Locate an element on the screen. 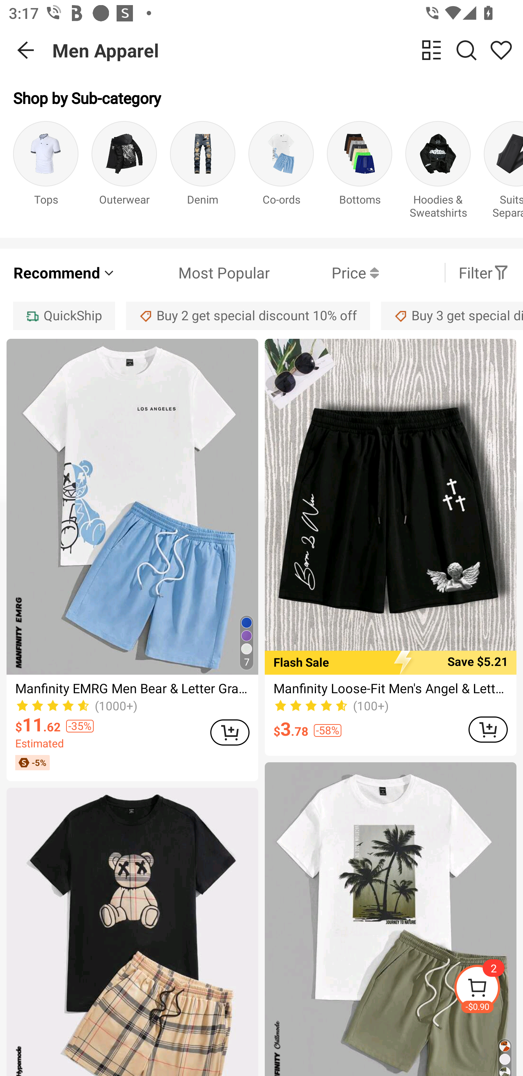 This screenshot has height=1076, width=523. -$0.90 is located at coordinates (488, 989).